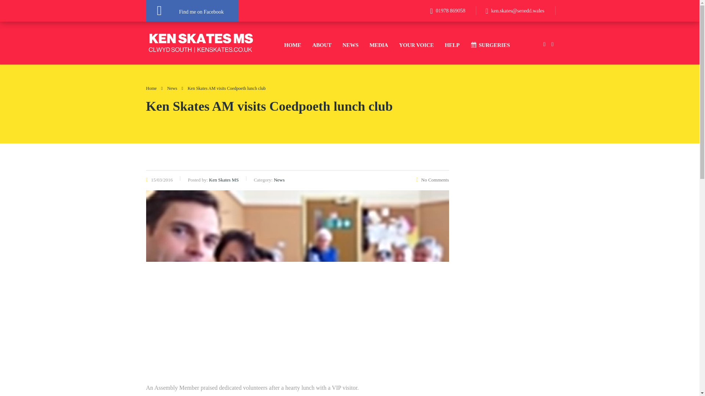 The height and width of the screenshot is (396, 705). I want to click on SURGERIES, so click(490, 45).